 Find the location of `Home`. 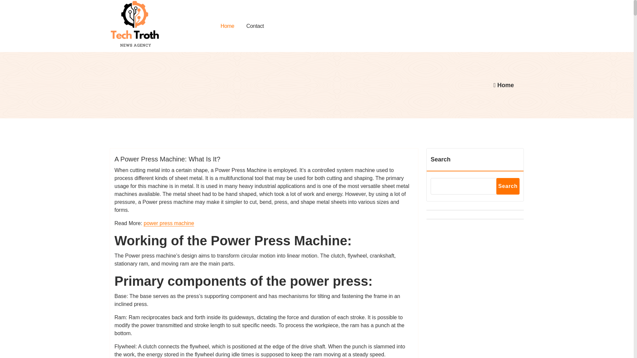

Home is located at coordinates (228, 26).